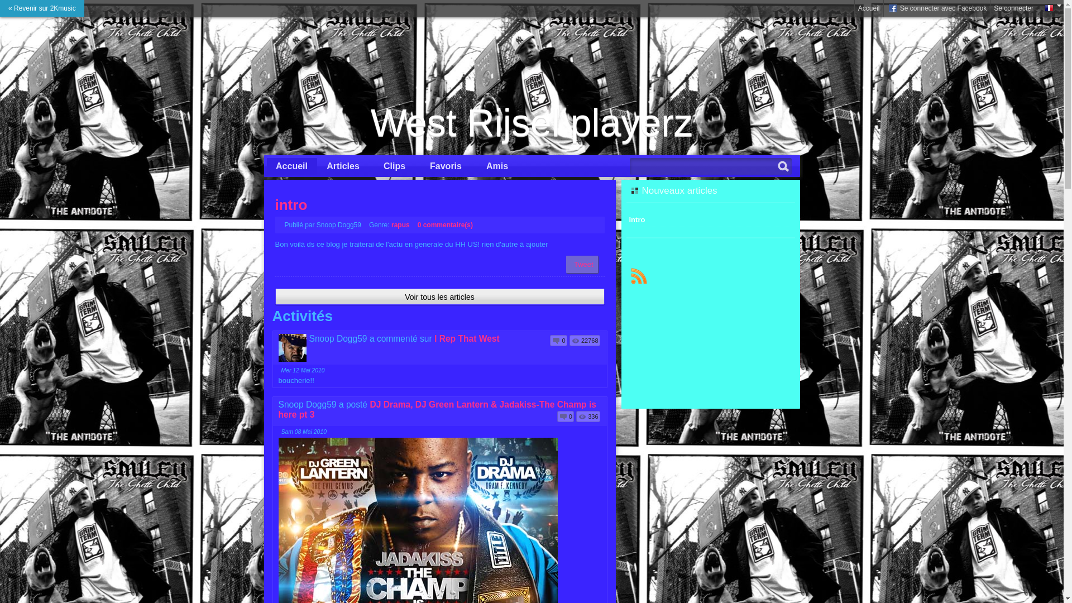 This screenshot has height=603, width=1072. I want to click on Amis, so click(497, 166).